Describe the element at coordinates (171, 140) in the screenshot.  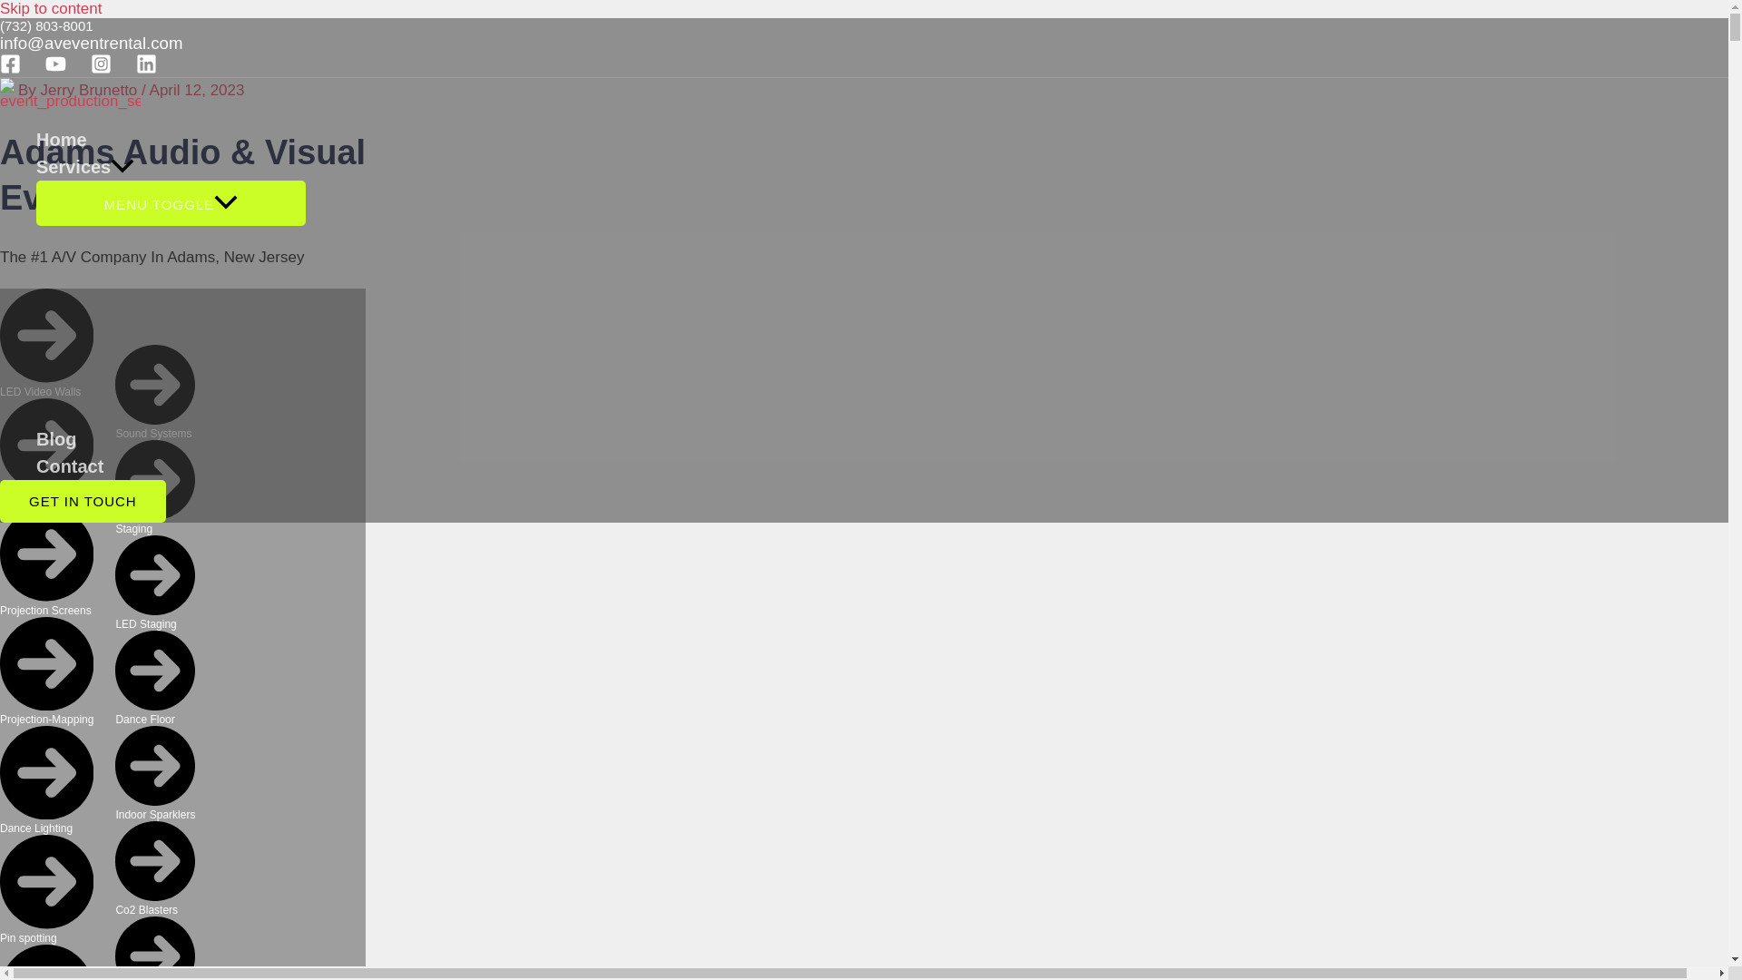
I see `Home` at that location.